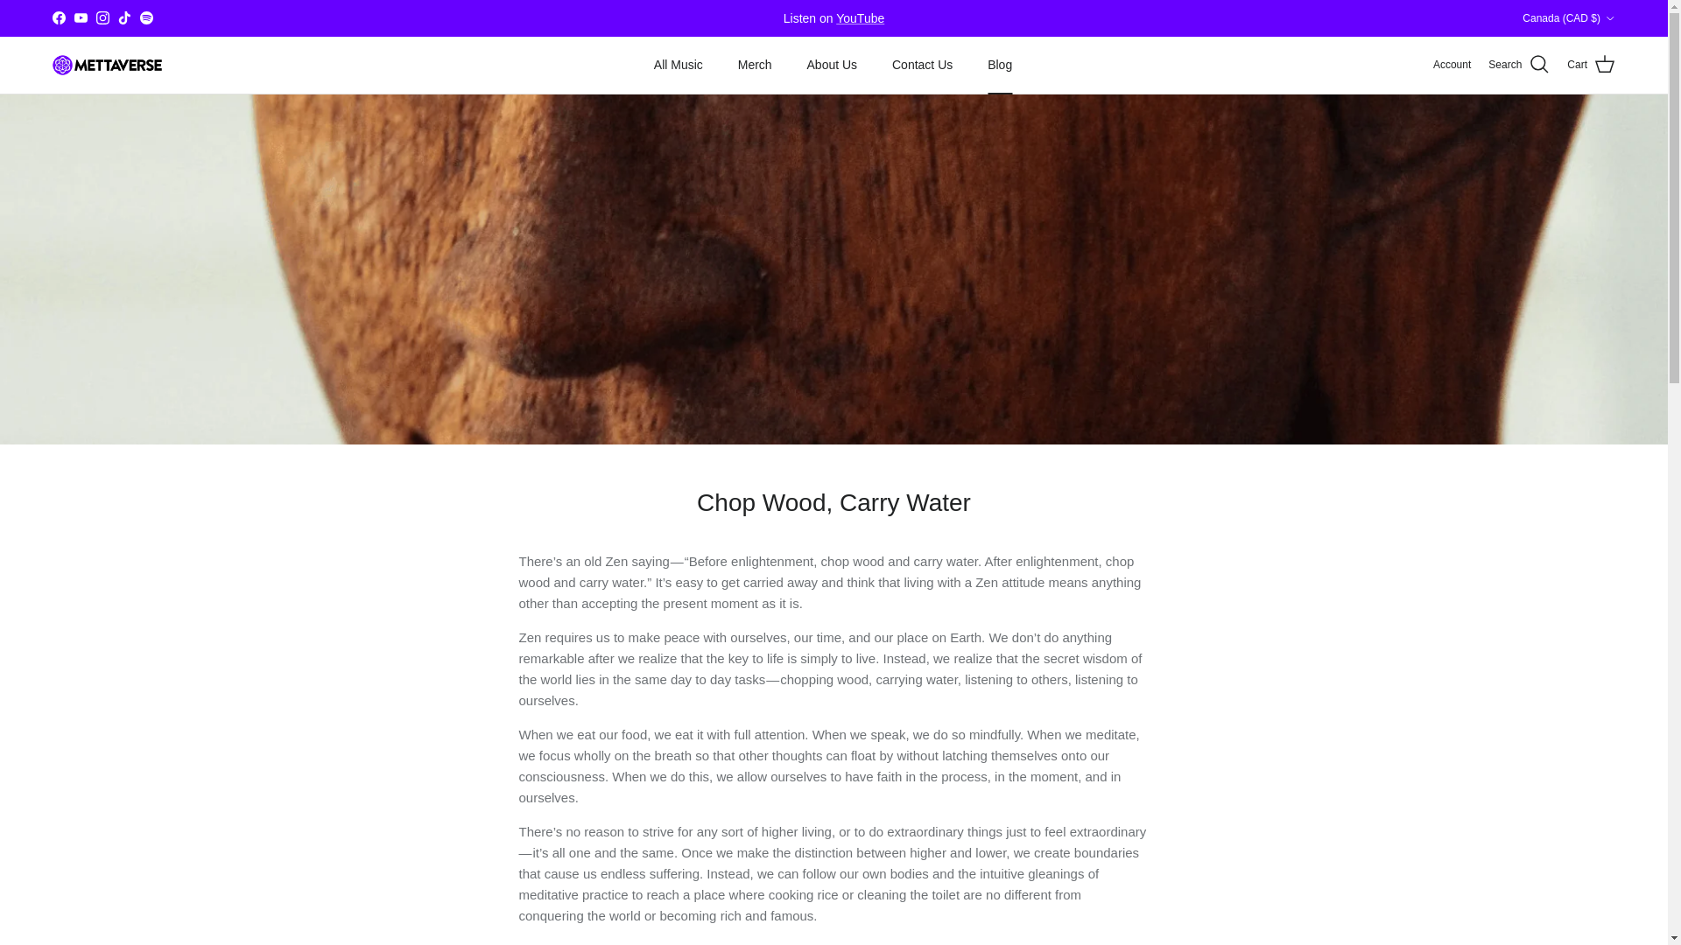 This screenshot has width=1681, height=945. What do you see at coordinates (81, 17) in the screenshot?
I see `YouTube` at bounding box center [81, 17].